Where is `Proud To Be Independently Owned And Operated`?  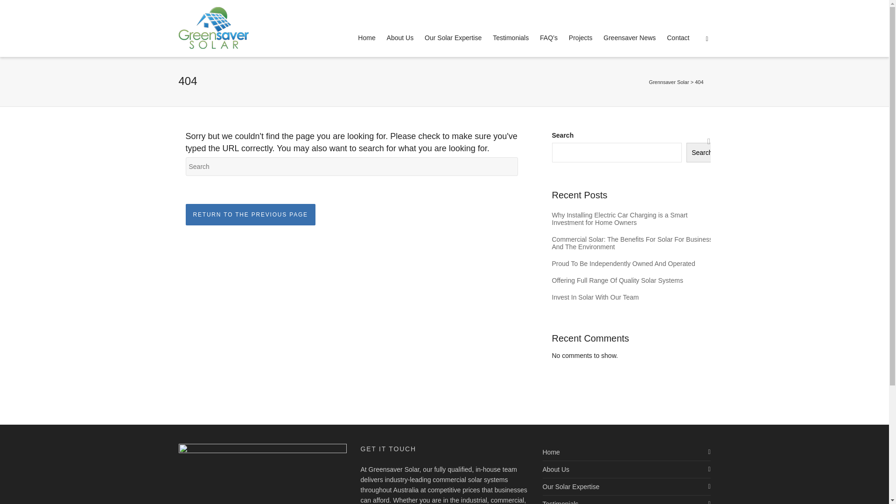 Proud To Be Independently Owned And Operated is located at coordinates (635, 264).